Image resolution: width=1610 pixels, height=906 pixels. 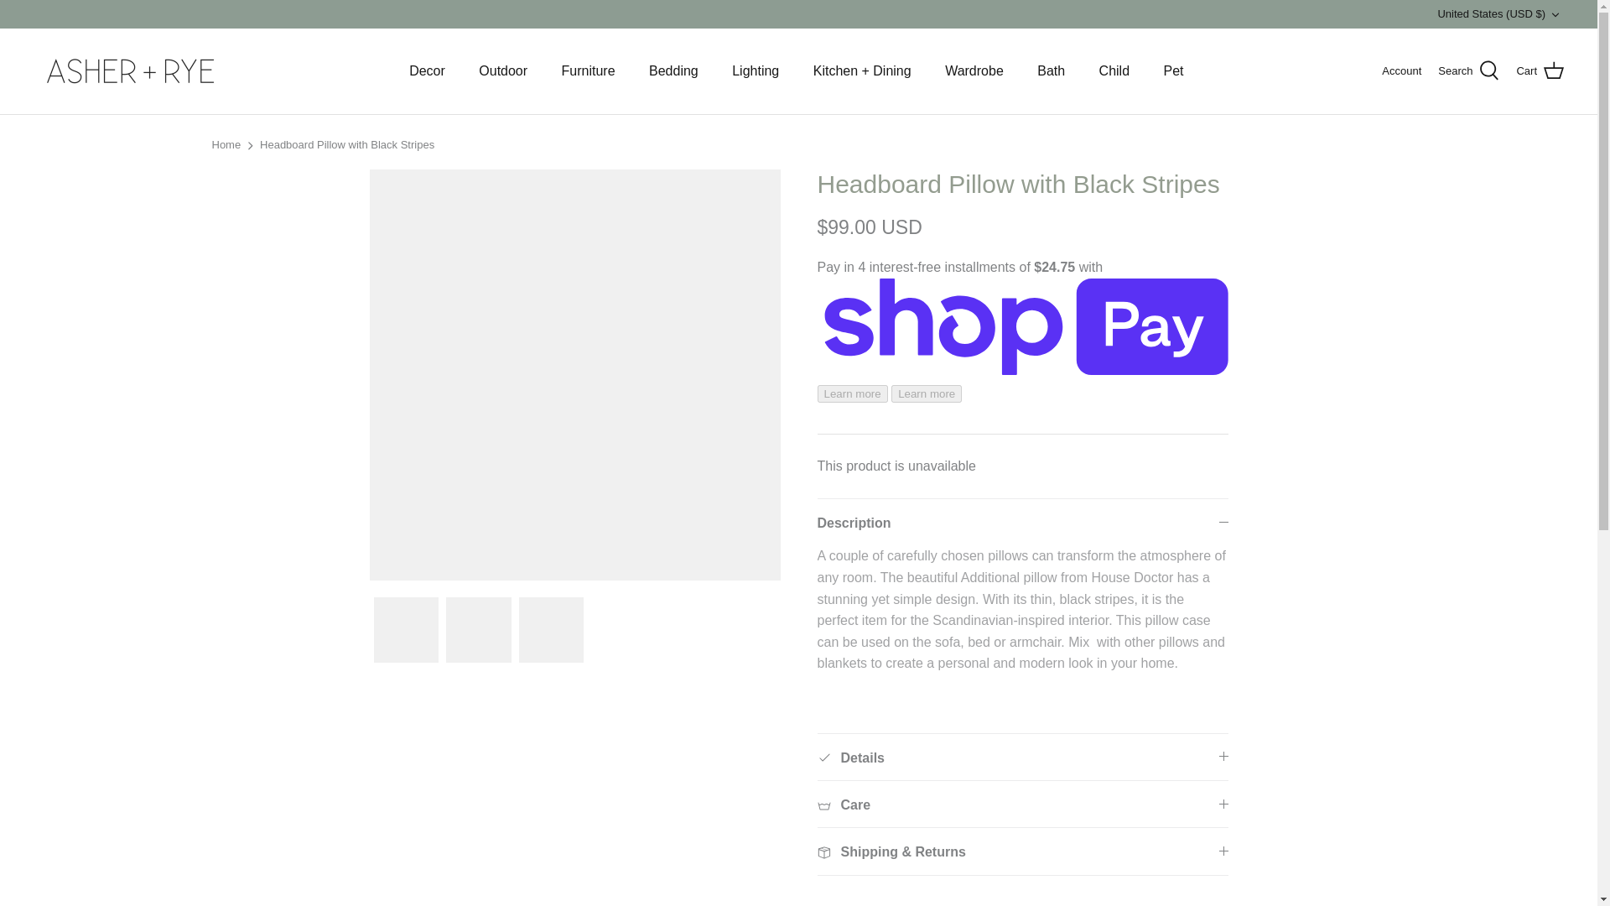 What do you see at coordinates (589, 70) in the screenshot?
I see `Furniture` at bounding box center [589, 70].